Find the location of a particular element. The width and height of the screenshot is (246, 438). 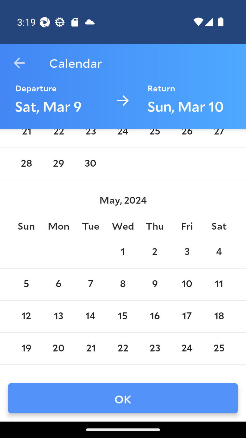

19 is located at coordinates (26, 348).